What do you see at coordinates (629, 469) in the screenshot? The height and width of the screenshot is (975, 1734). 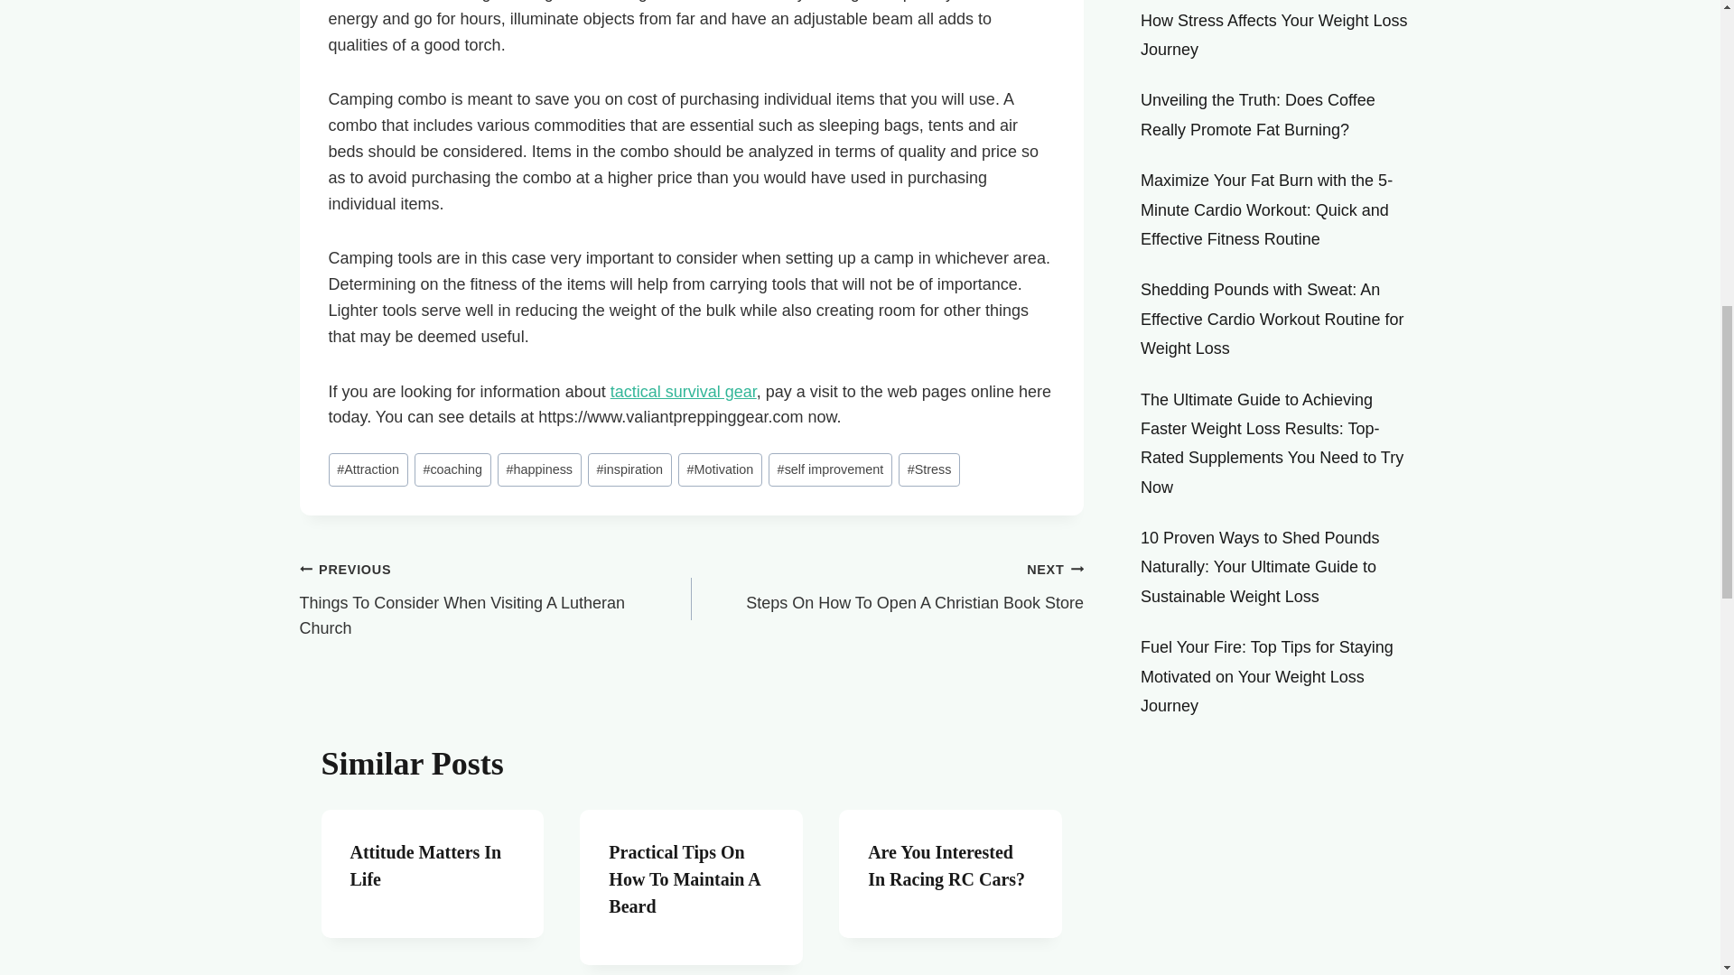 I see `inspiration` at bounding box center [629, 469].